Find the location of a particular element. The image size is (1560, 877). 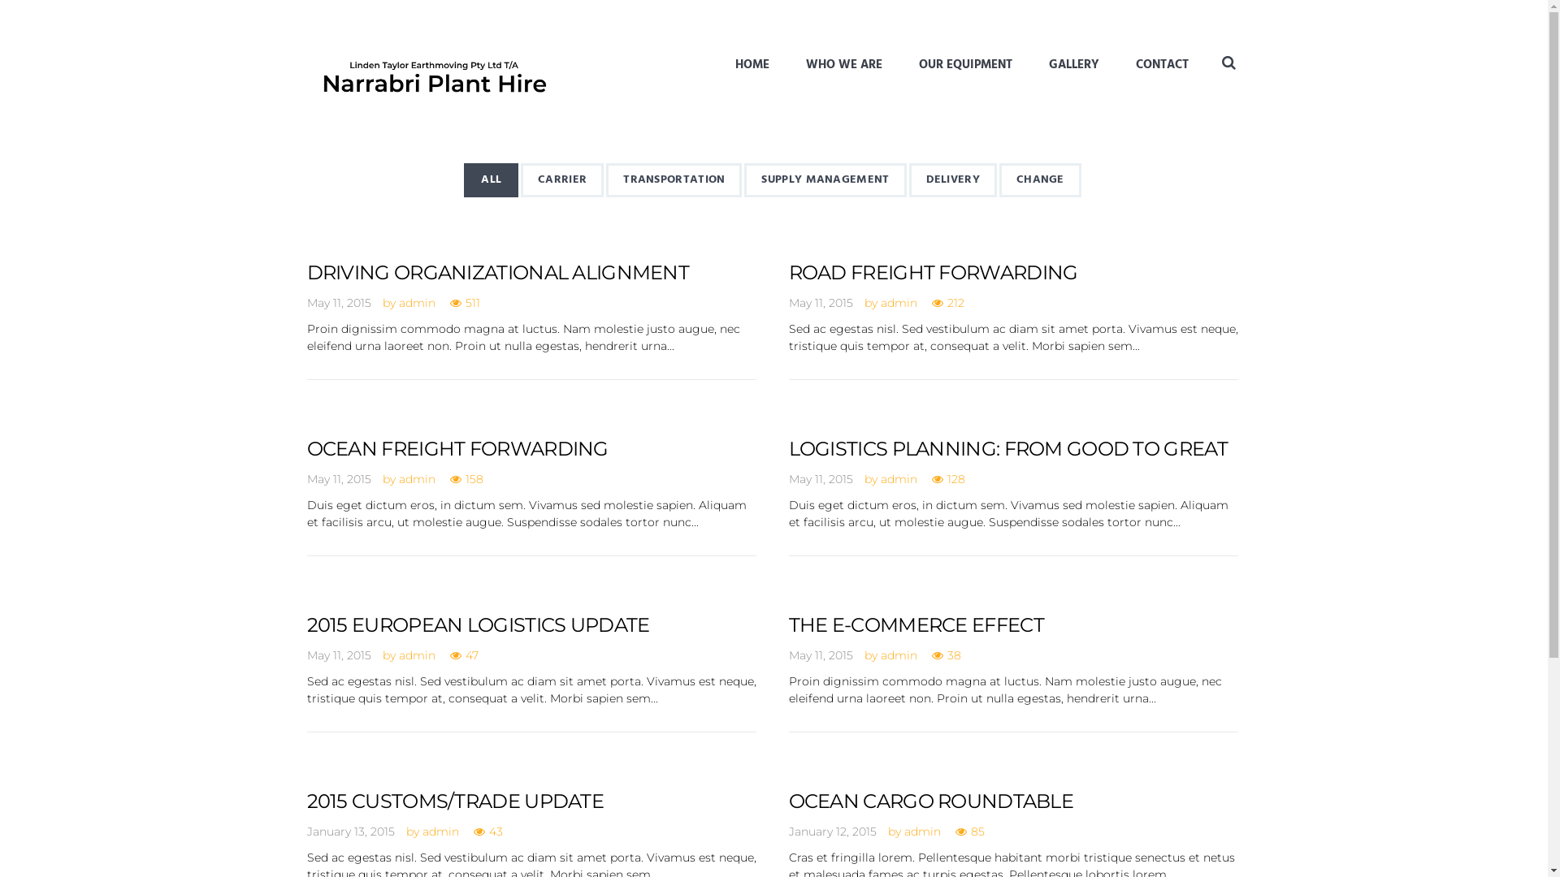

May 11, 2015 is located at coordinates (340, 480).